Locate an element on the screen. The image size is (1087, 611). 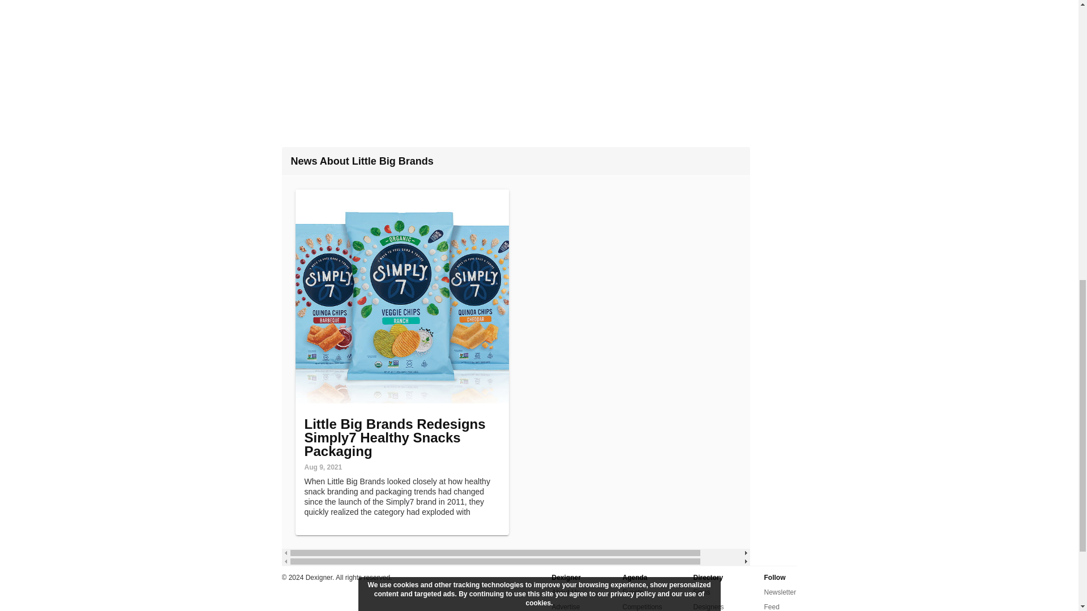
Advertise is located at coordinates (565, 605).